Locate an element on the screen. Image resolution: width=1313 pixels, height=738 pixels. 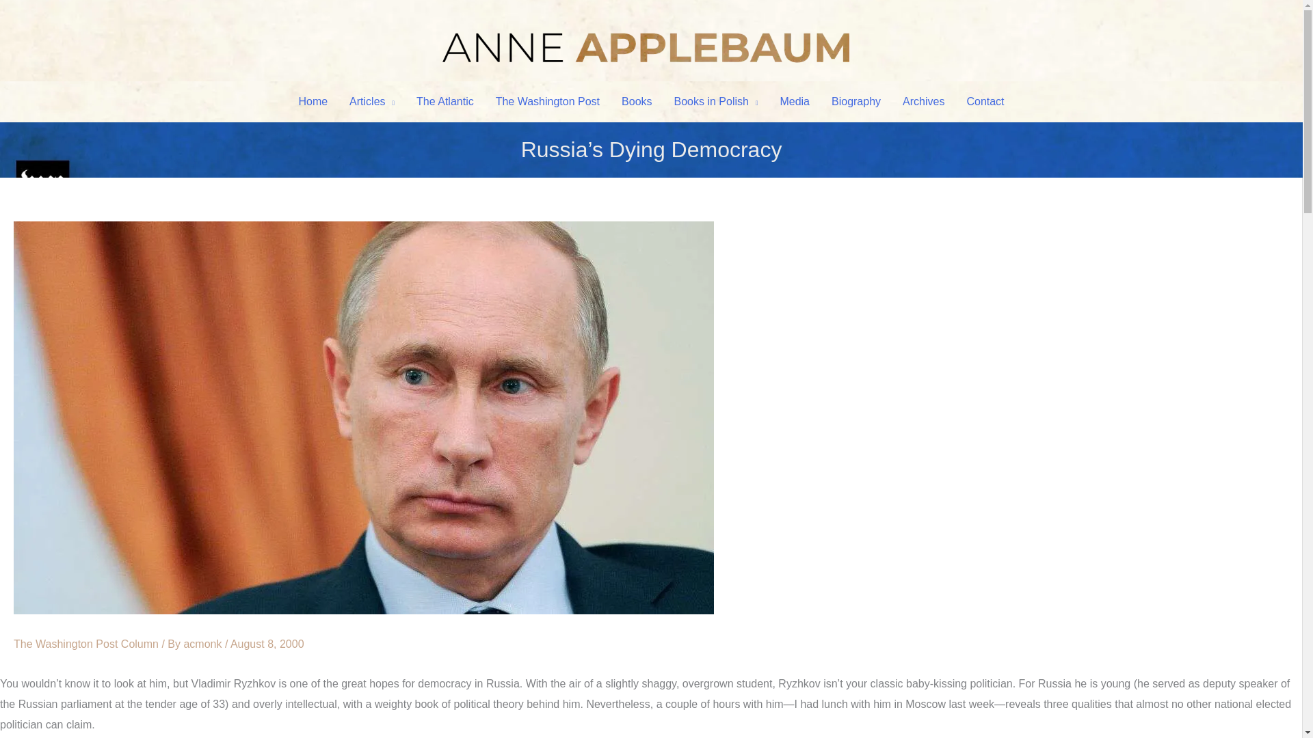
Articles is located at coordinates (372, 101).